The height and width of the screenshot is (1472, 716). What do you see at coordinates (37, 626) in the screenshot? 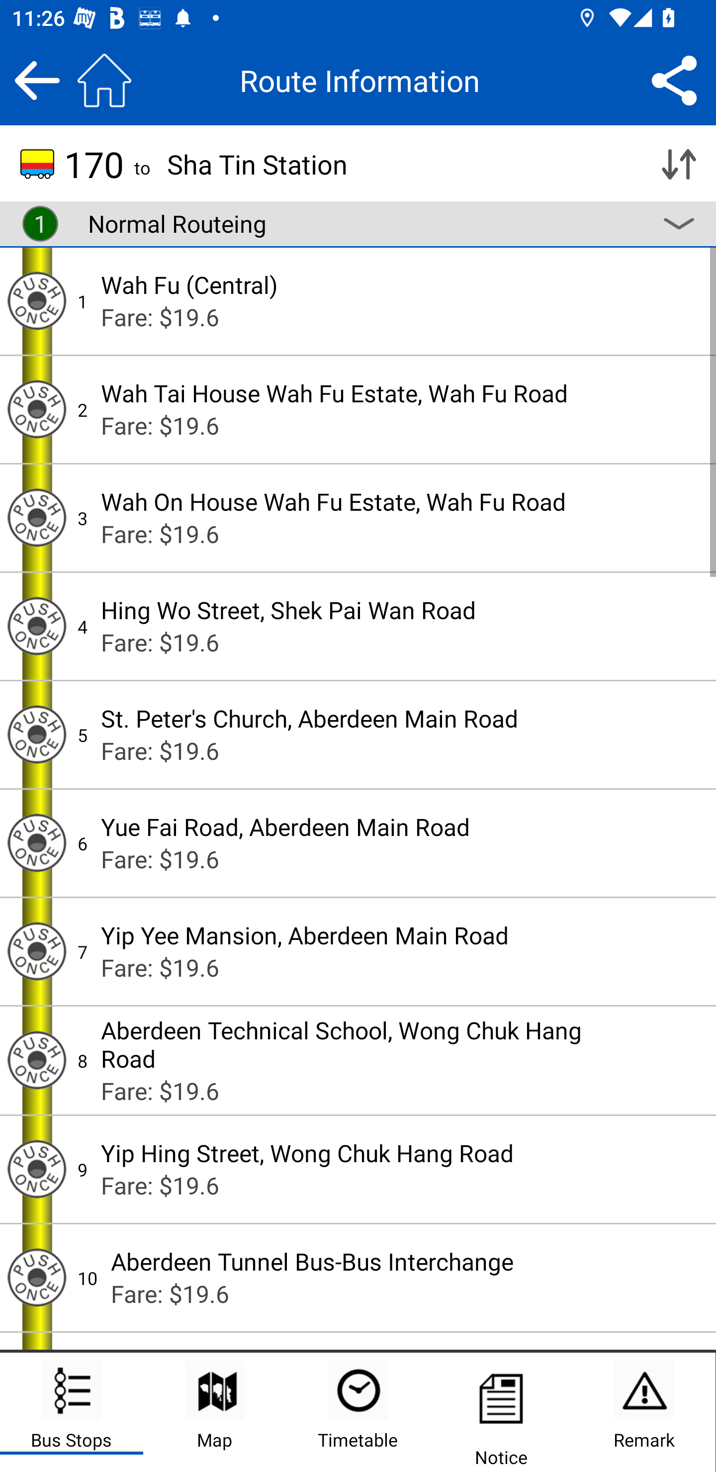
I see `Alight Reminder` at bounding box center [37, 626].